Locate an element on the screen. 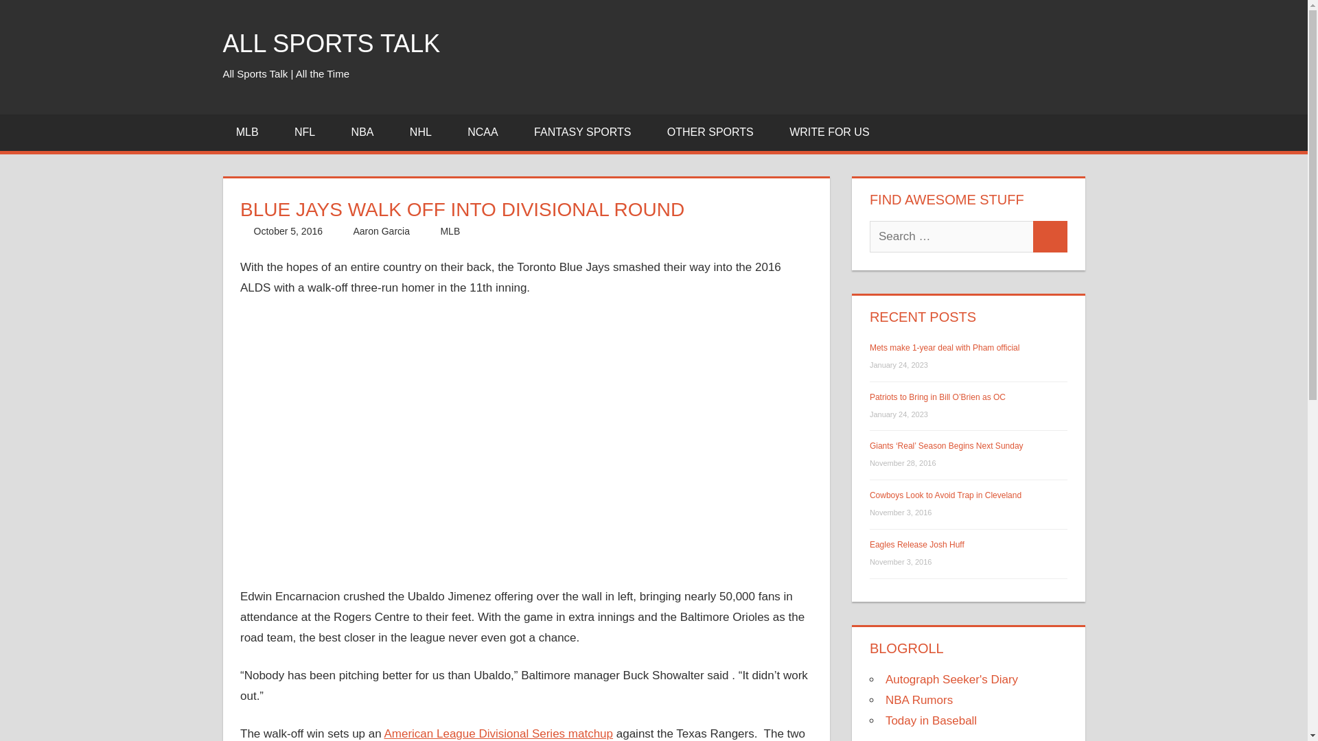  OTHER SPORTS is located at coordinates (715, 133).